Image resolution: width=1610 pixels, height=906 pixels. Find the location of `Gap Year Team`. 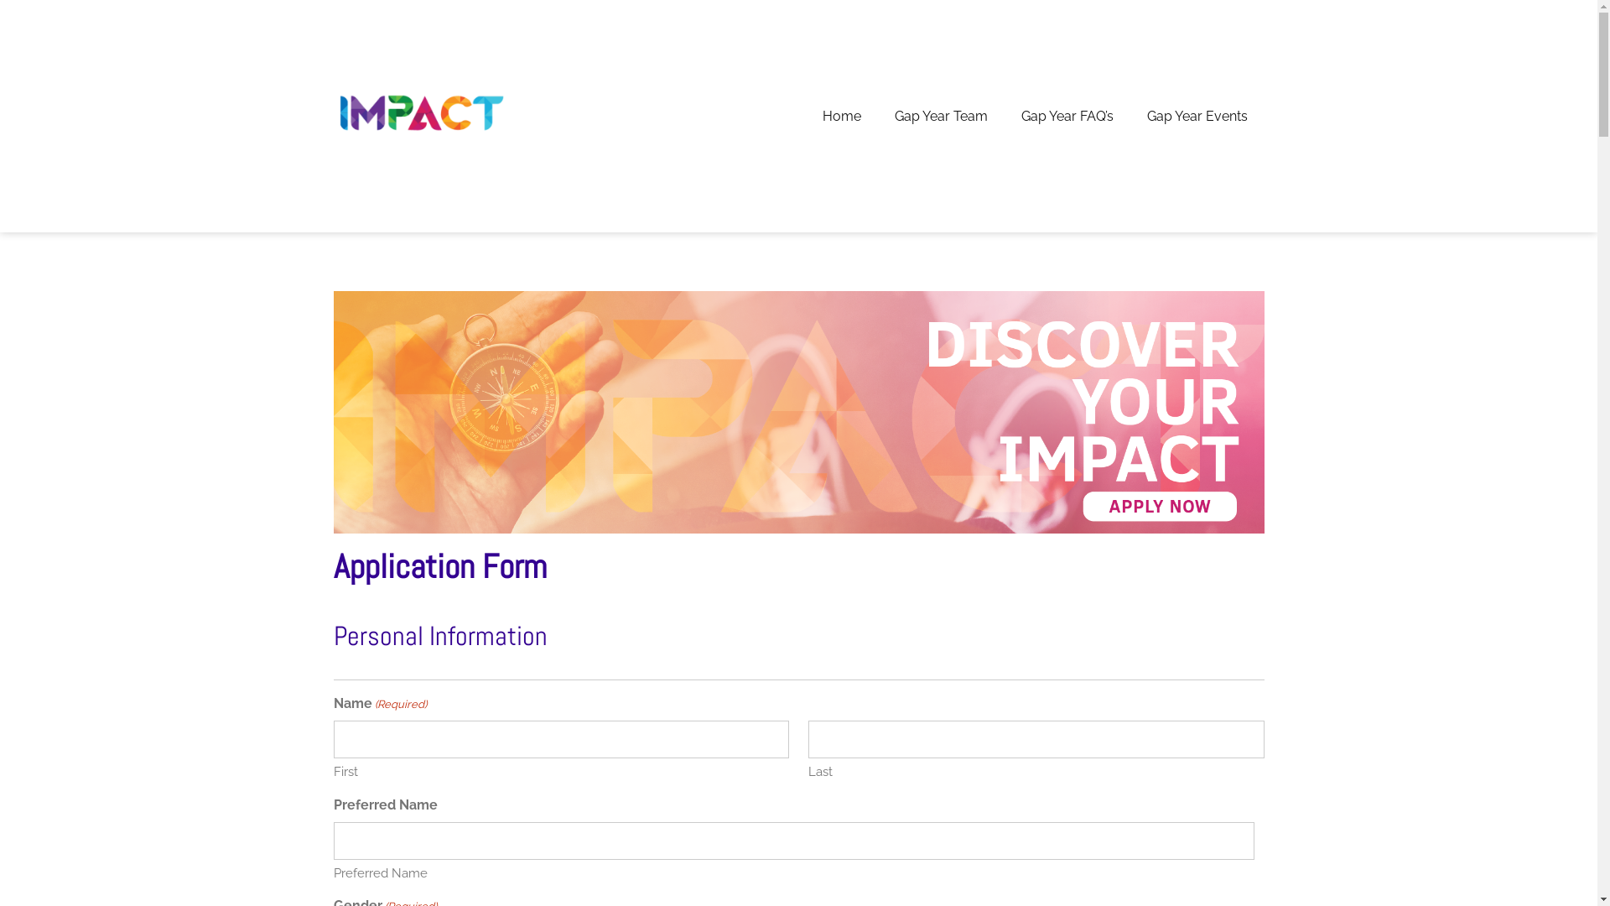

Gap Year Team is located at coordinates (941, 116).